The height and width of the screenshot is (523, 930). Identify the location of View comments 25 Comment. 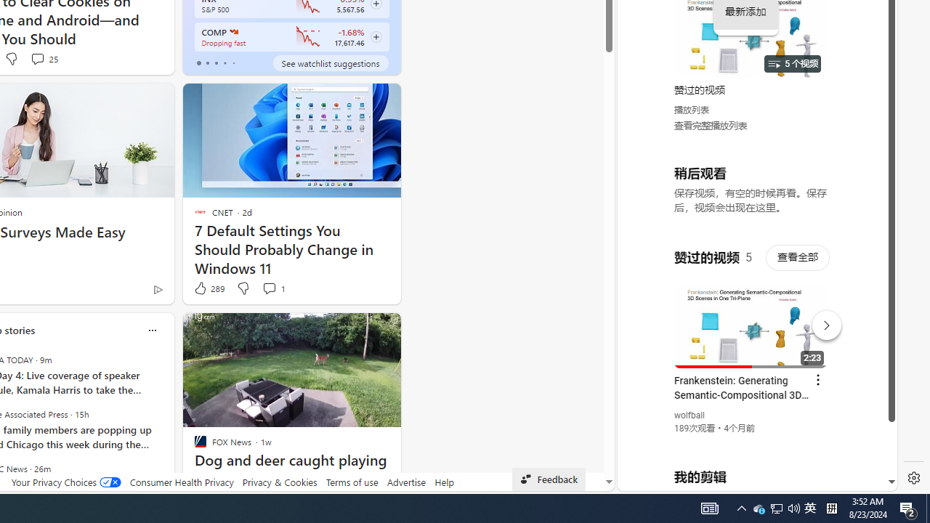
(44, 58).